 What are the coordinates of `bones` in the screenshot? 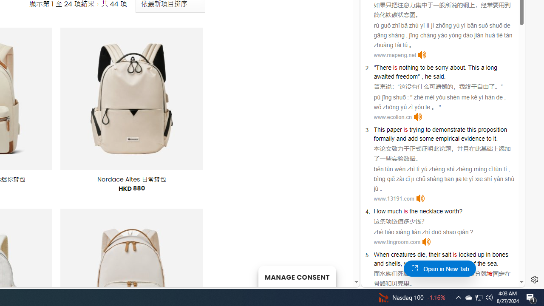 It's located at (500, 254).